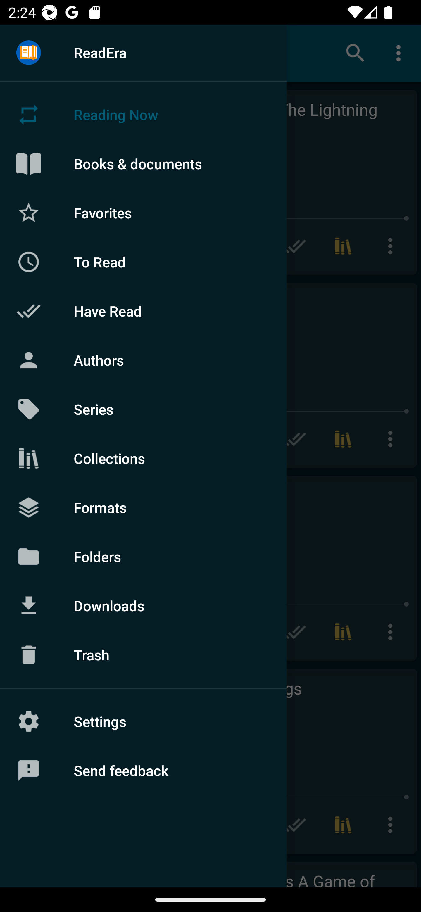 The width and height of the screenshot is (421, 912). I want to click on Favorites, so click(143, 212).